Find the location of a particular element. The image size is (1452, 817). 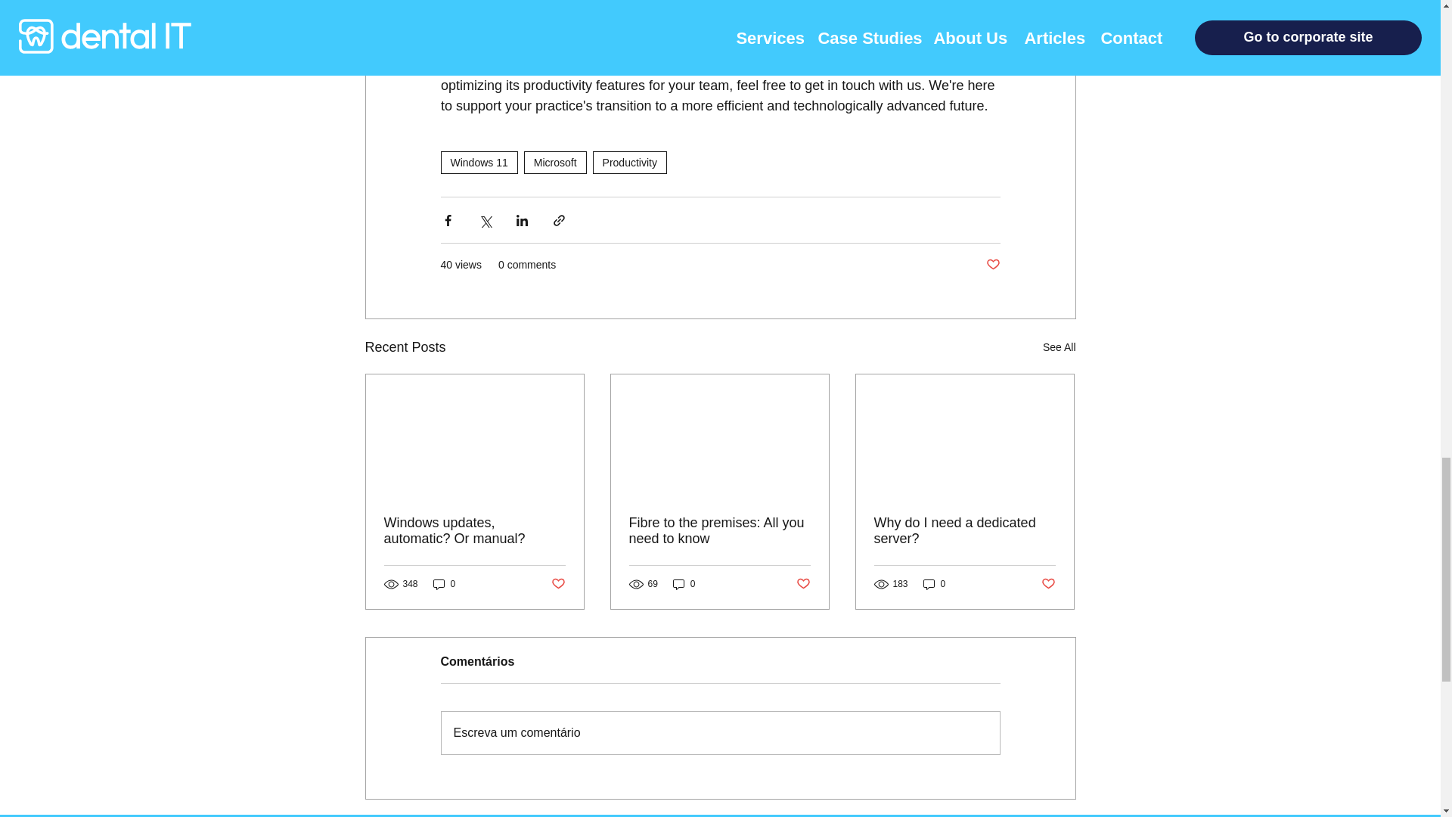

Windows 11 is located at coordinates (478, 162).